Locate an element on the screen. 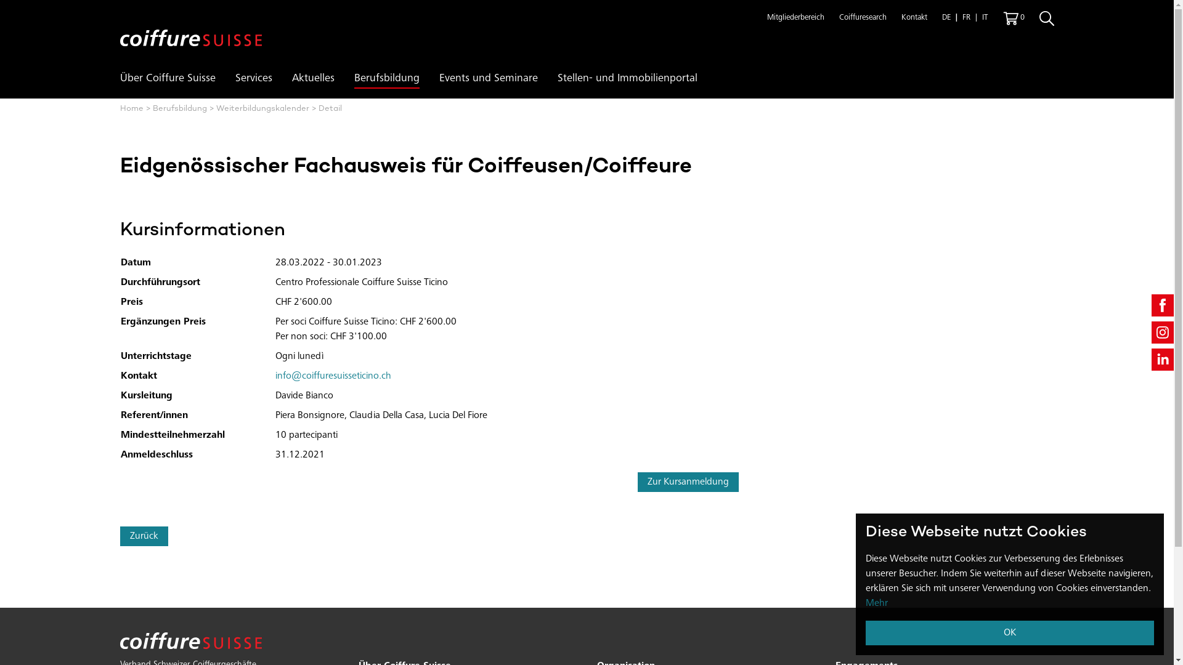 The height and width of the screenshot is (665, 1183). Mehr is located at coordinates (877, 603).